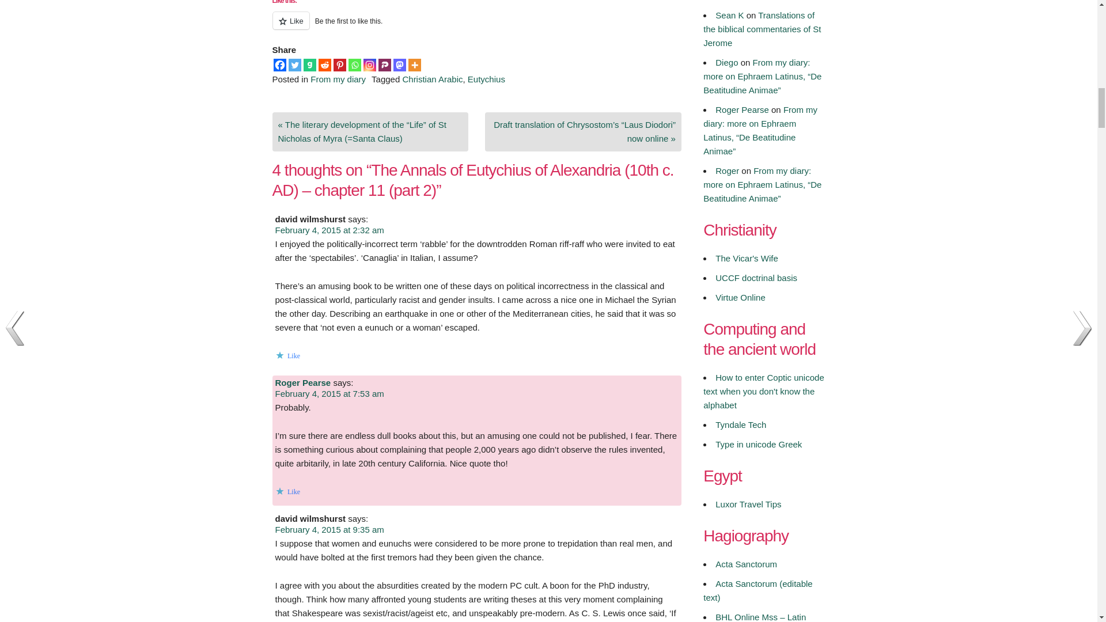  What do you see at coordinates (338, 78) in the screenshot?
I see `From my diary` at bounding box center [338, 78].